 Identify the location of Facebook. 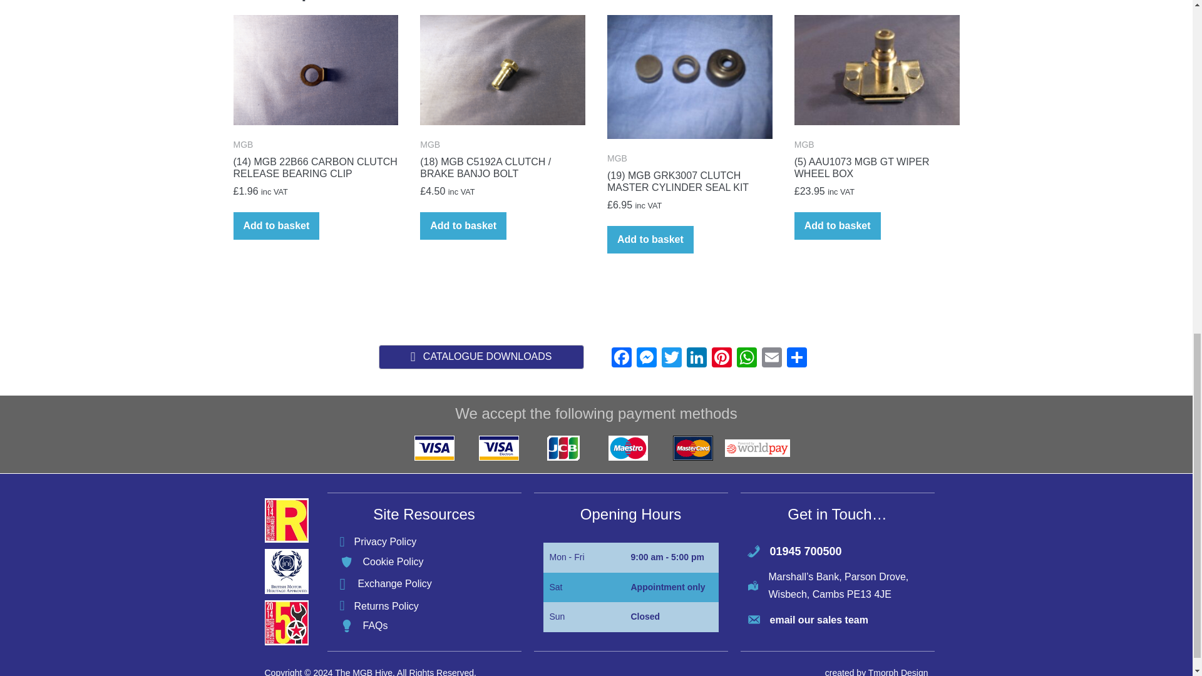
(620, 359).